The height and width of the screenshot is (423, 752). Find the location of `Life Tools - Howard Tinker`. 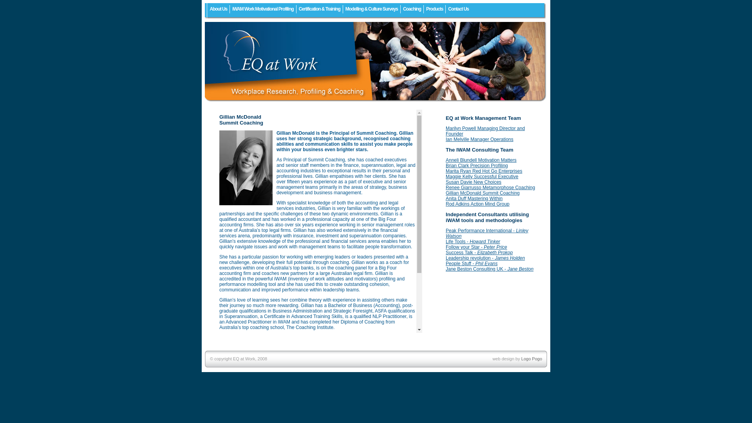

Life Tools - Howard Tinker is located at coordinates (473, 241).